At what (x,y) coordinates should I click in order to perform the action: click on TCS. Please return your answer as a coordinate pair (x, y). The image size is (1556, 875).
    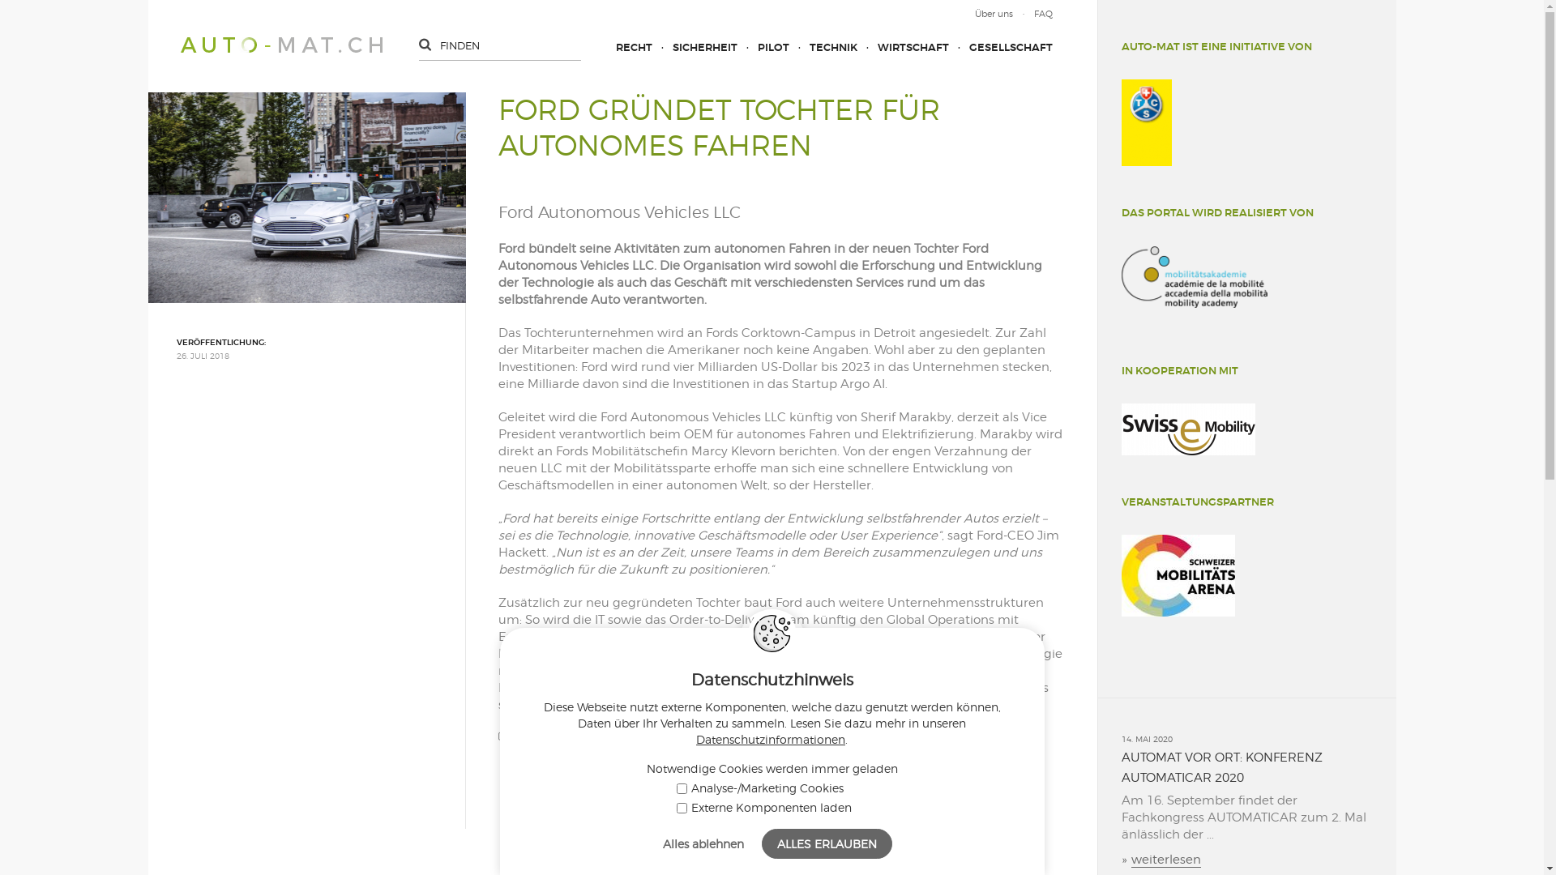
    Looking at the image, I should click on (1147, 123).